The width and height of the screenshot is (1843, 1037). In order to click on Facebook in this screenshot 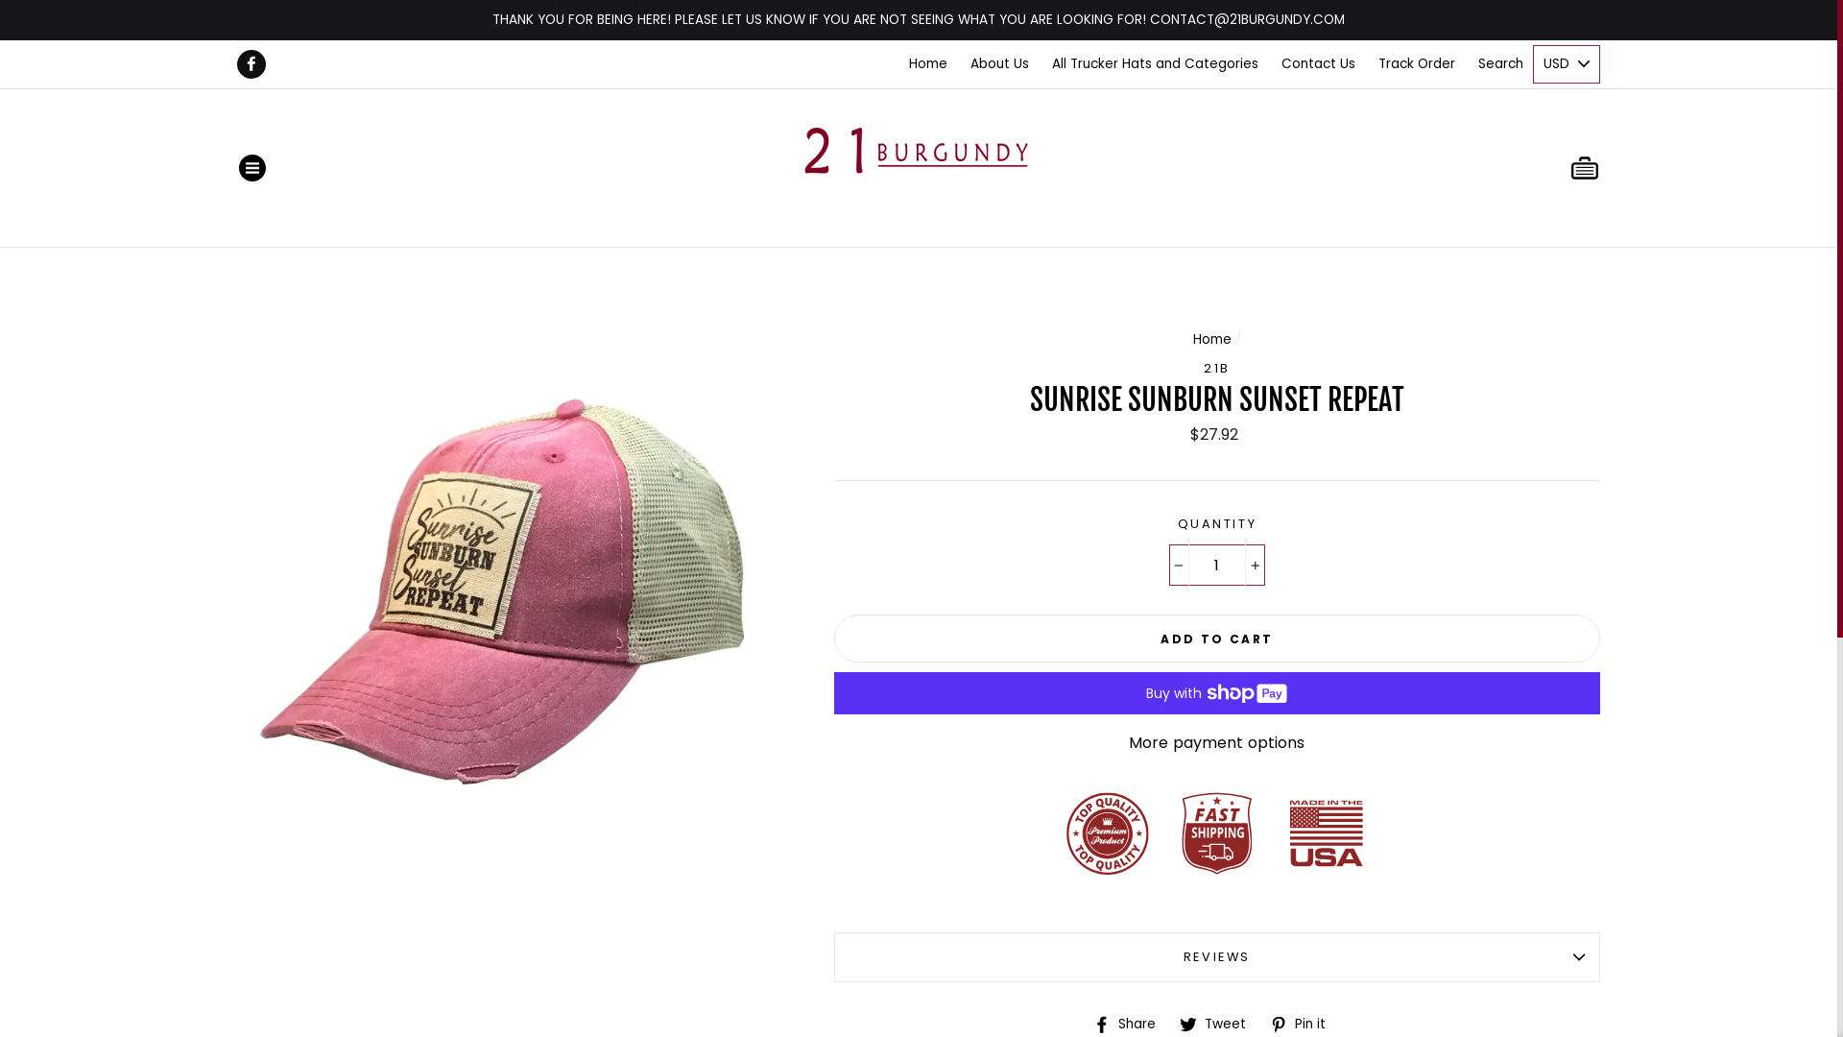, I will do `click(251, 64)`.